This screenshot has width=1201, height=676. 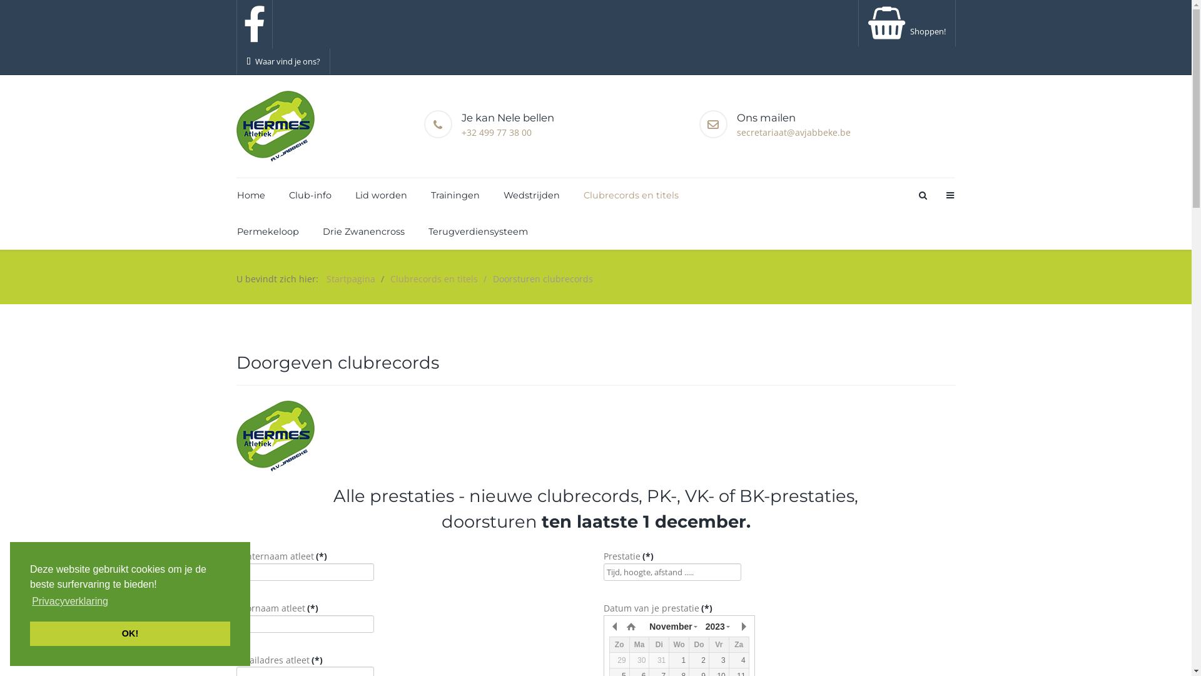 I want to click on +32 499 77 38 00, so click(x=497, y=133).